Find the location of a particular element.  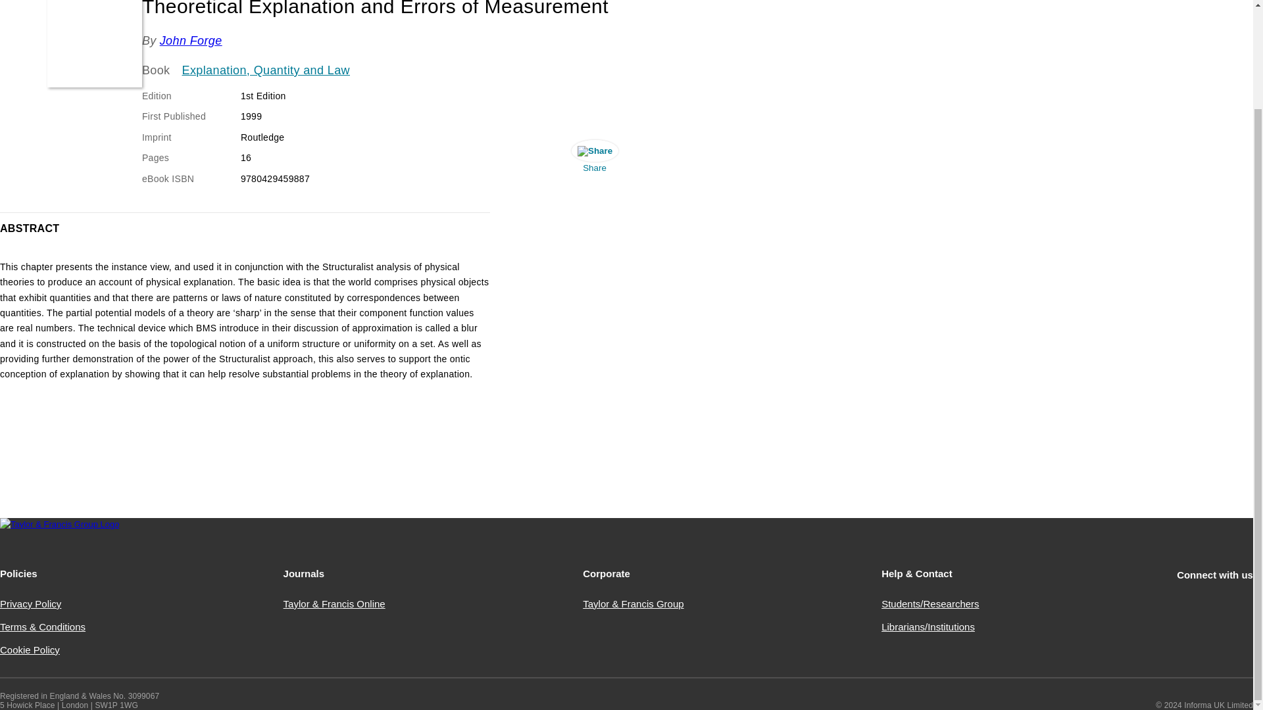

John Forge is located at coordinates (191, 41).